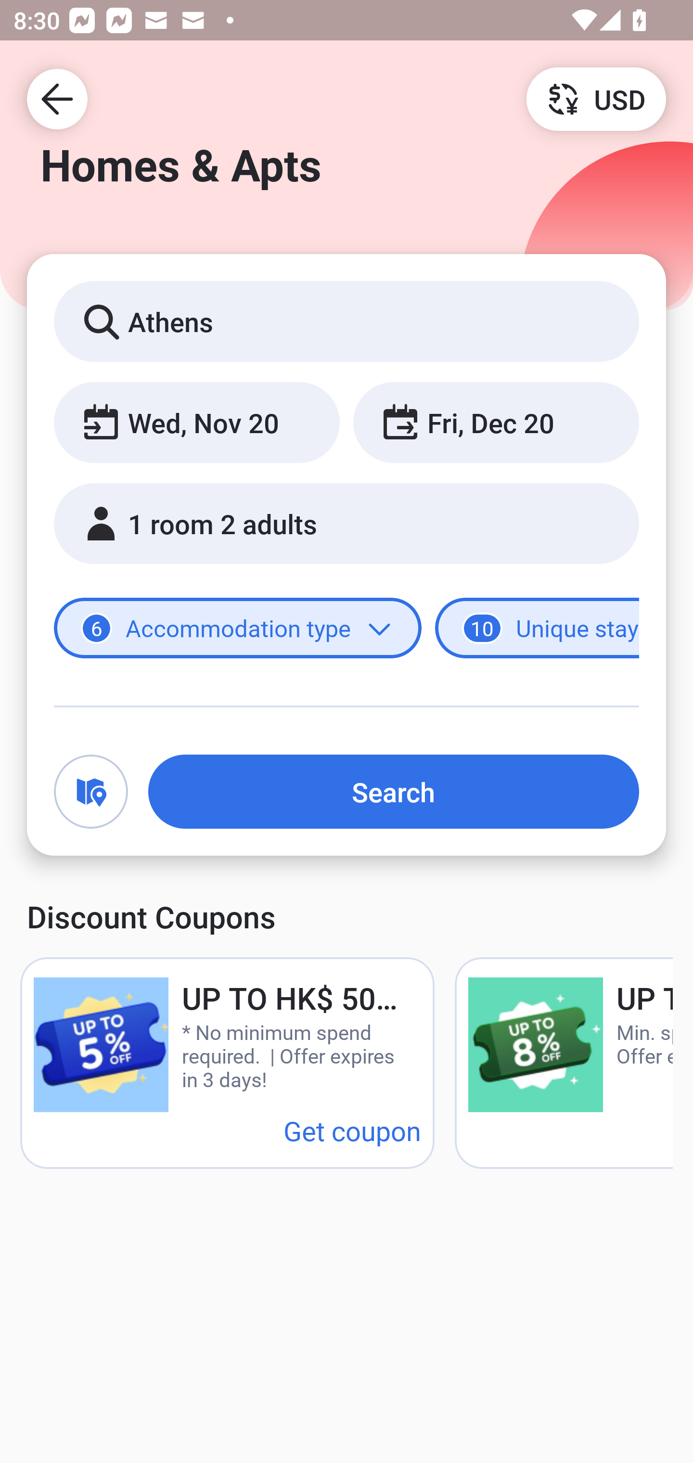  Describe the element at coordinates (238, 629) in the screenshot. I see `6 Accommodation type` at that location.